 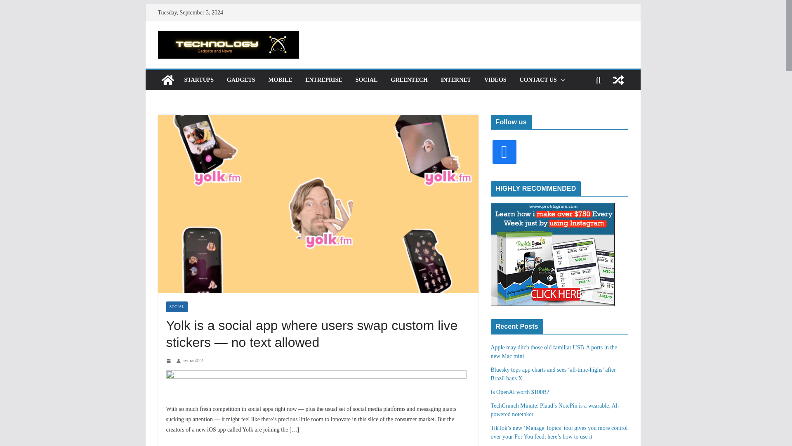 What do you see at coordinates (618, 80) in the screenshot?
I see `View a random post` at bounding box center [618, 80].